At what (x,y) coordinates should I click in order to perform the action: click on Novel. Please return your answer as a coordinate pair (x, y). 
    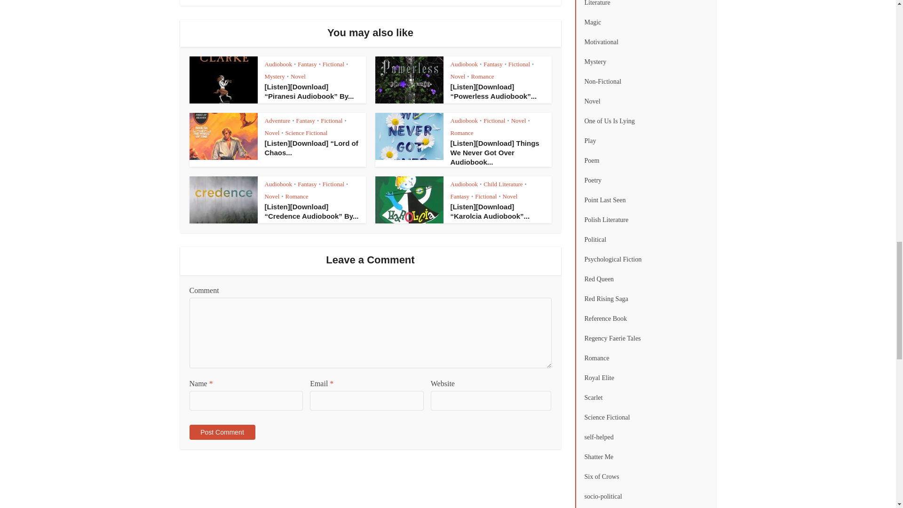
    Looking at the image, I should click on (298, 76).